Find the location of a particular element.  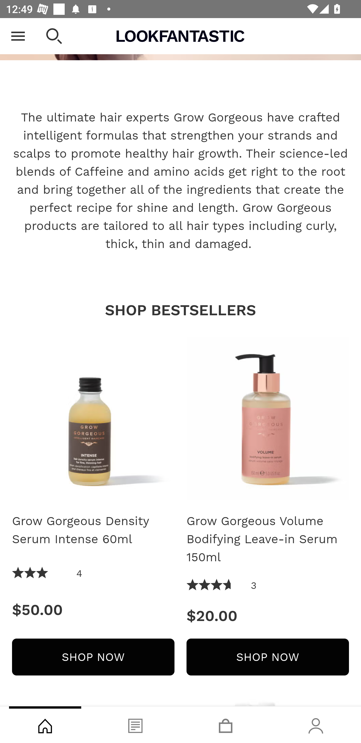

Basket, tab, 3 of 4 is located at coordinates (226, 725).